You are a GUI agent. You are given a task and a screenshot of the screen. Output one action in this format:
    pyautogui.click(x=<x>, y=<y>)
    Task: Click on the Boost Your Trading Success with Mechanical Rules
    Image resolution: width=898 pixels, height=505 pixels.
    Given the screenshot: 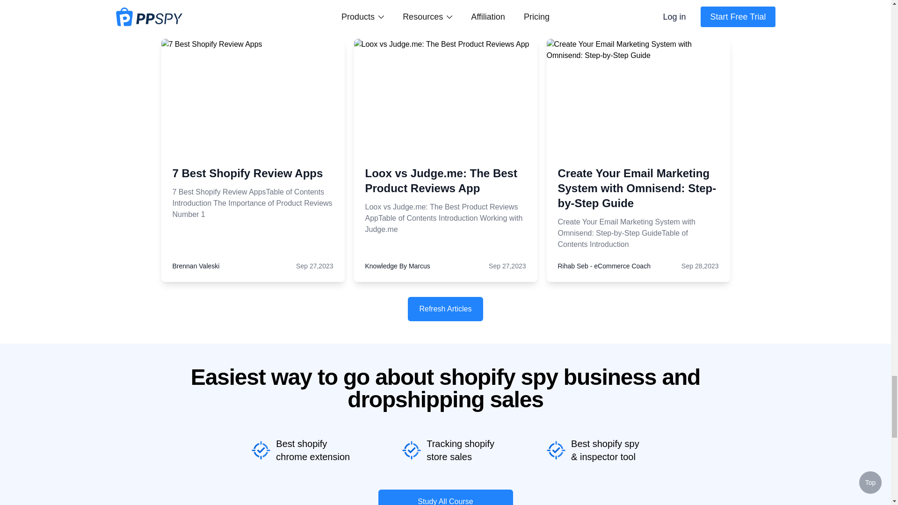 What is the action you would take?
    pyautogui.click(x=224, y=113)
    